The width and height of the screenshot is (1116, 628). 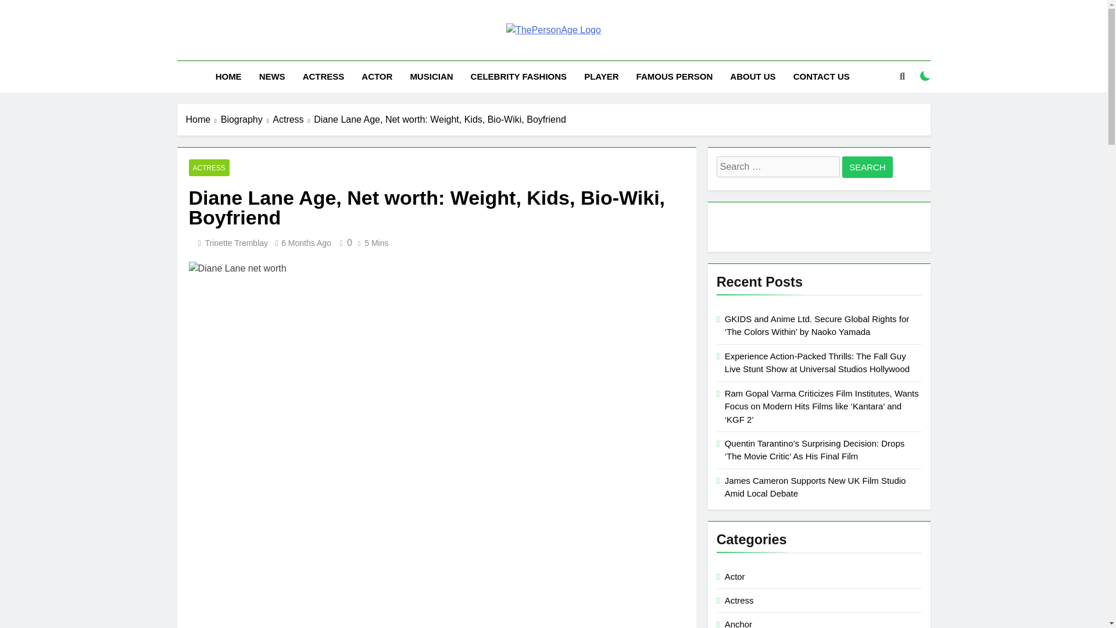 I want to click on Search, so click(x=867, y=166).